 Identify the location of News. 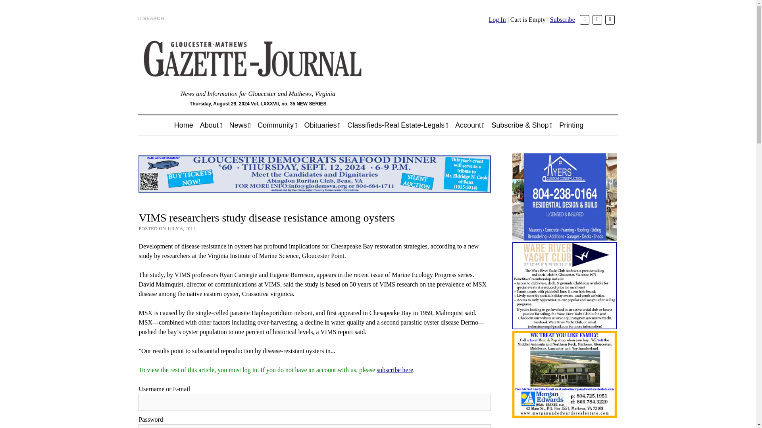
(240, 125).